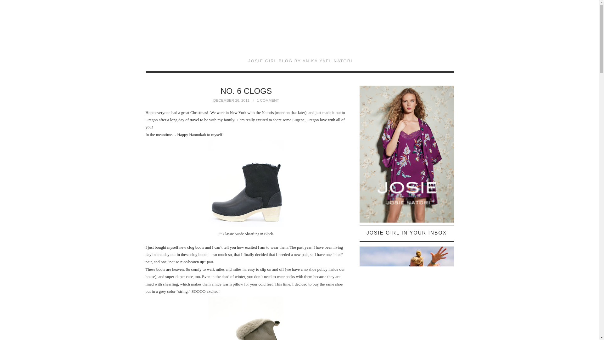 This screenshot has height=340, width=604. I want to click on Picture 2, so click(246, 318).